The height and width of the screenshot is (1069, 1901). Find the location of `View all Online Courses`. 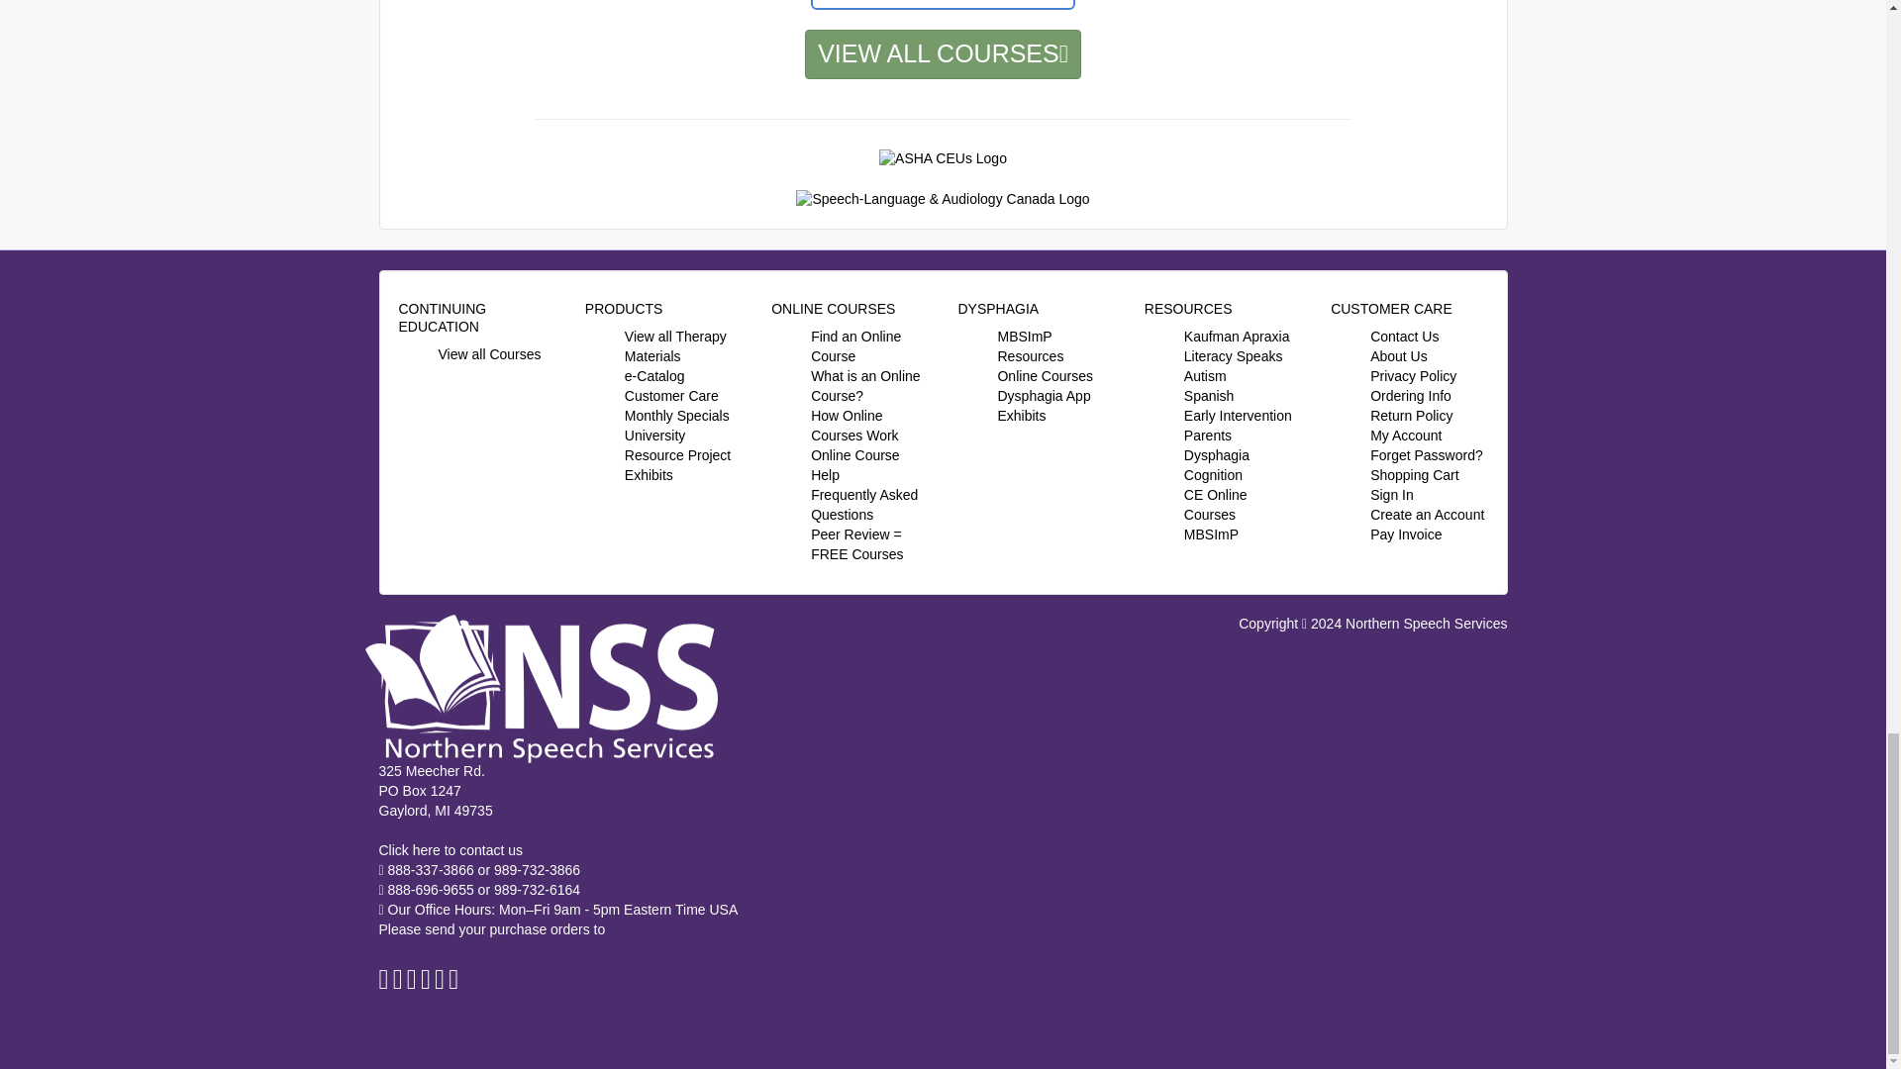

View all Online Courses is located at coordinates (488, 354).